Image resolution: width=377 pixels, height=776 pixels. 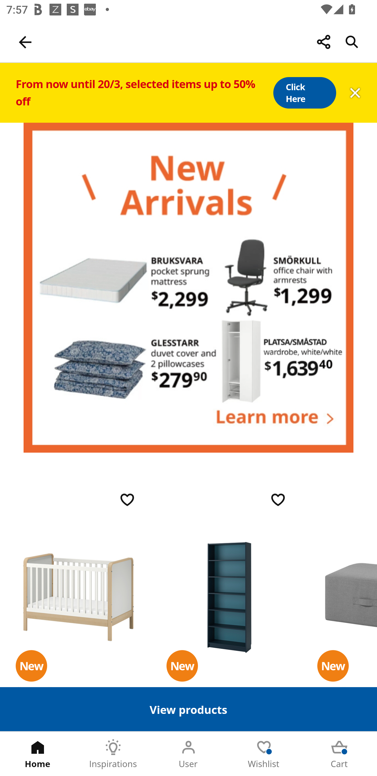 What do you see at coordinates (188, 754) in the screenshot?
I see `User
Tab 3 of 5` at bounding box center [188, 754].